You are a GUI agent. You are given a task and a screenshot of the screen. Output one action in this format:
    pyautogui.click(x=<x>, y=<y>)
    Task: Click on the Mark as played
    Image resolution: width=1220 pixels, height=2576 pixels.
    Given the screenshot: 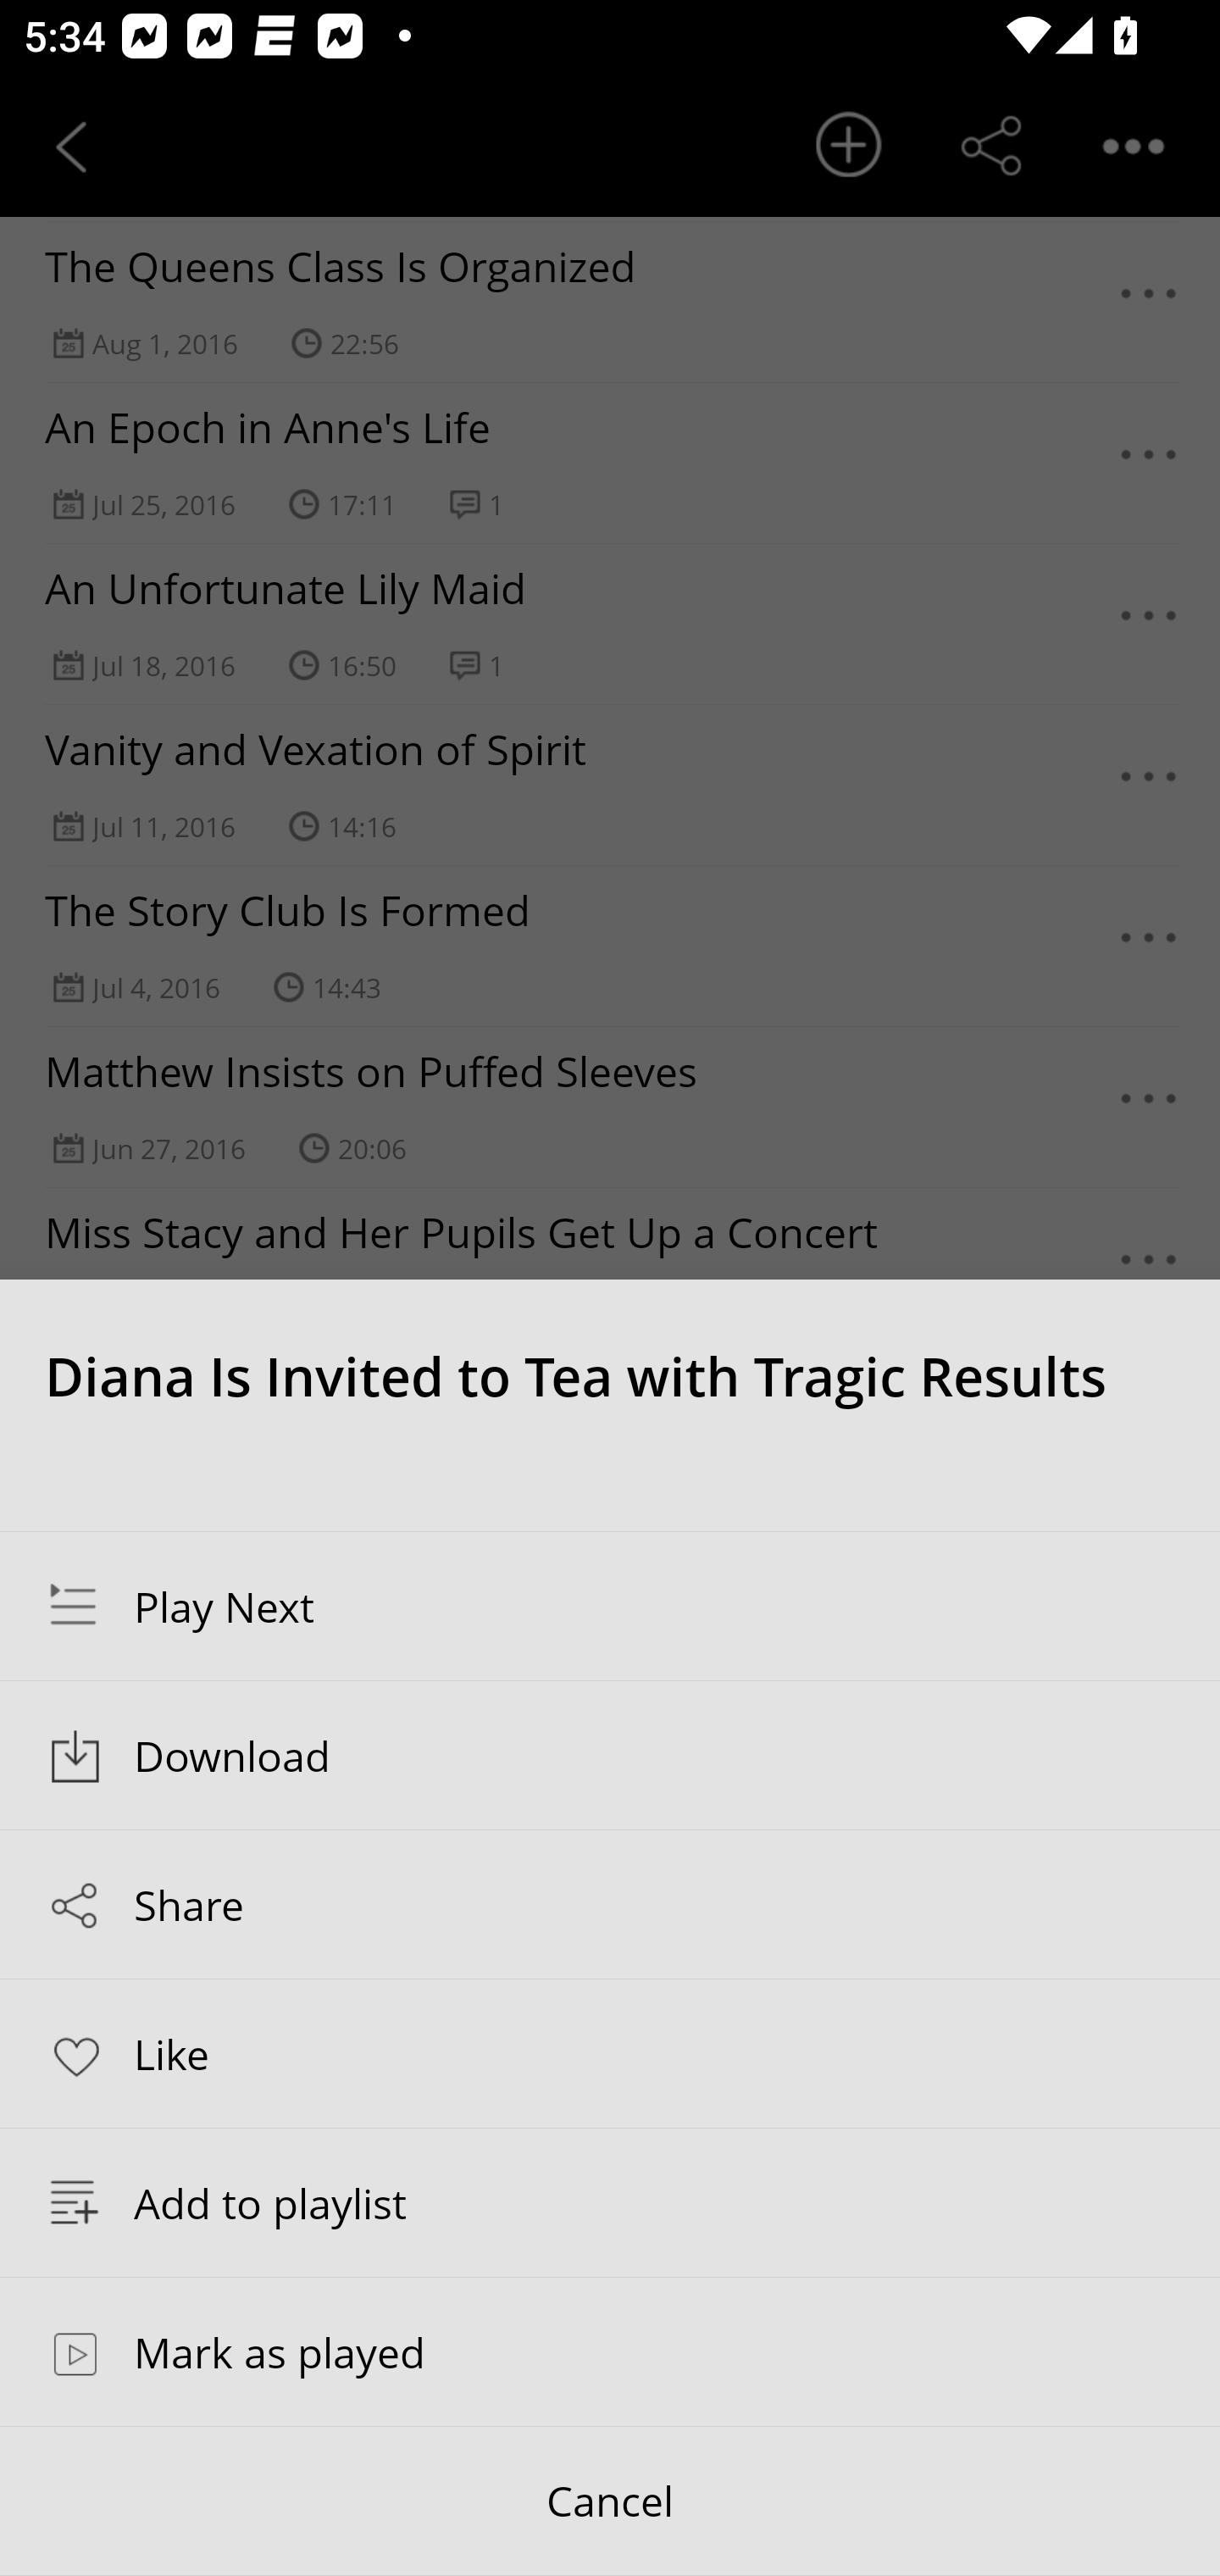 What is the action you would take?
    pyautogui.click(x=610, y=2351)
    